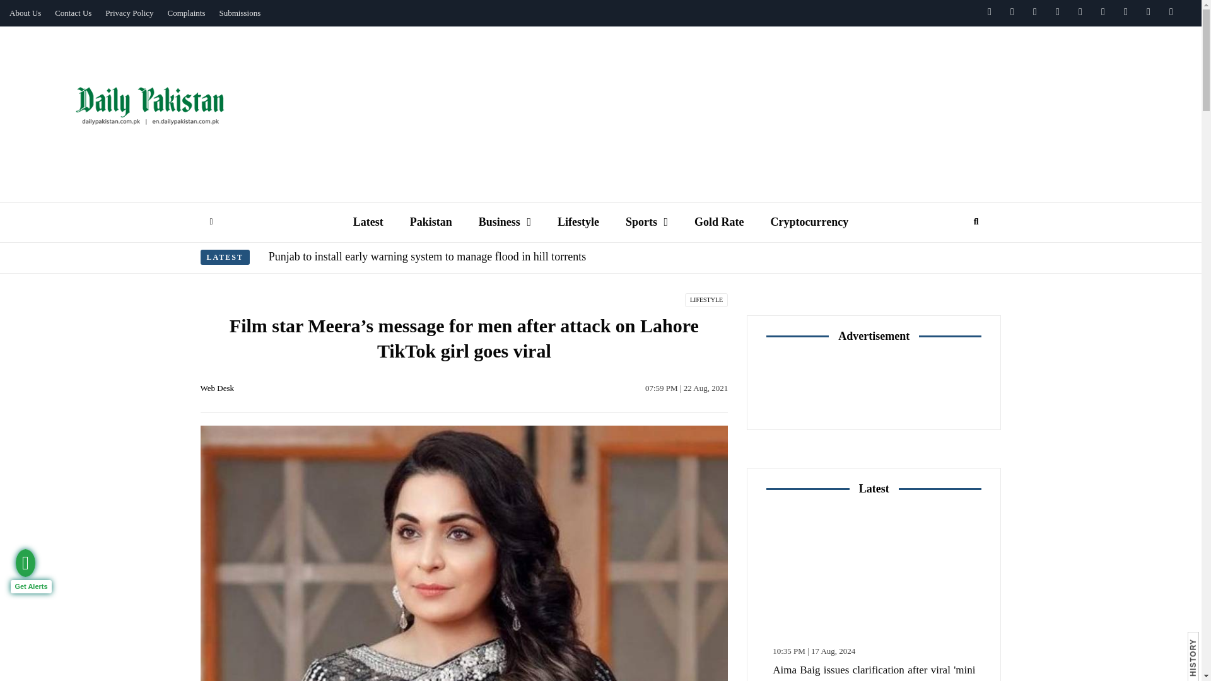 This screenshot has height=681, width=1211. I want to click on About Us, so click(25, 13).